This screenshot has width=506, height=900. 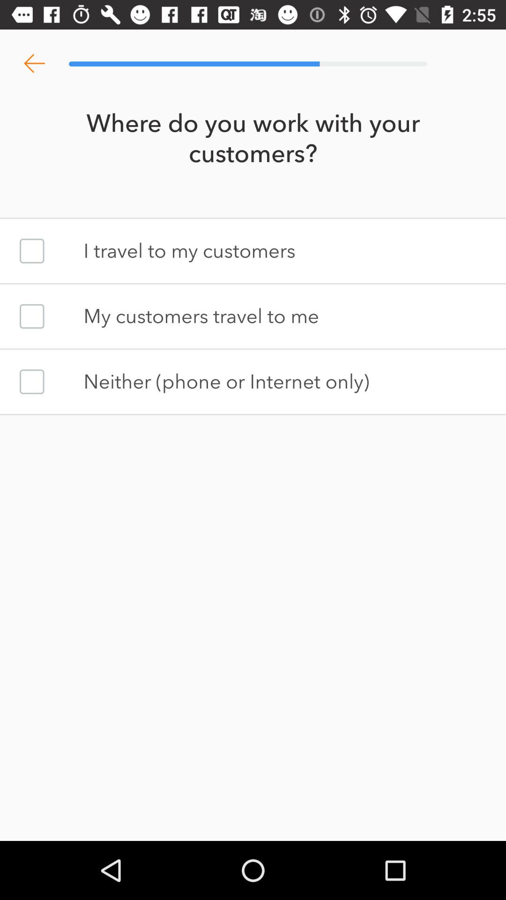 I want to click on slection option, so click(x=32, y=316).